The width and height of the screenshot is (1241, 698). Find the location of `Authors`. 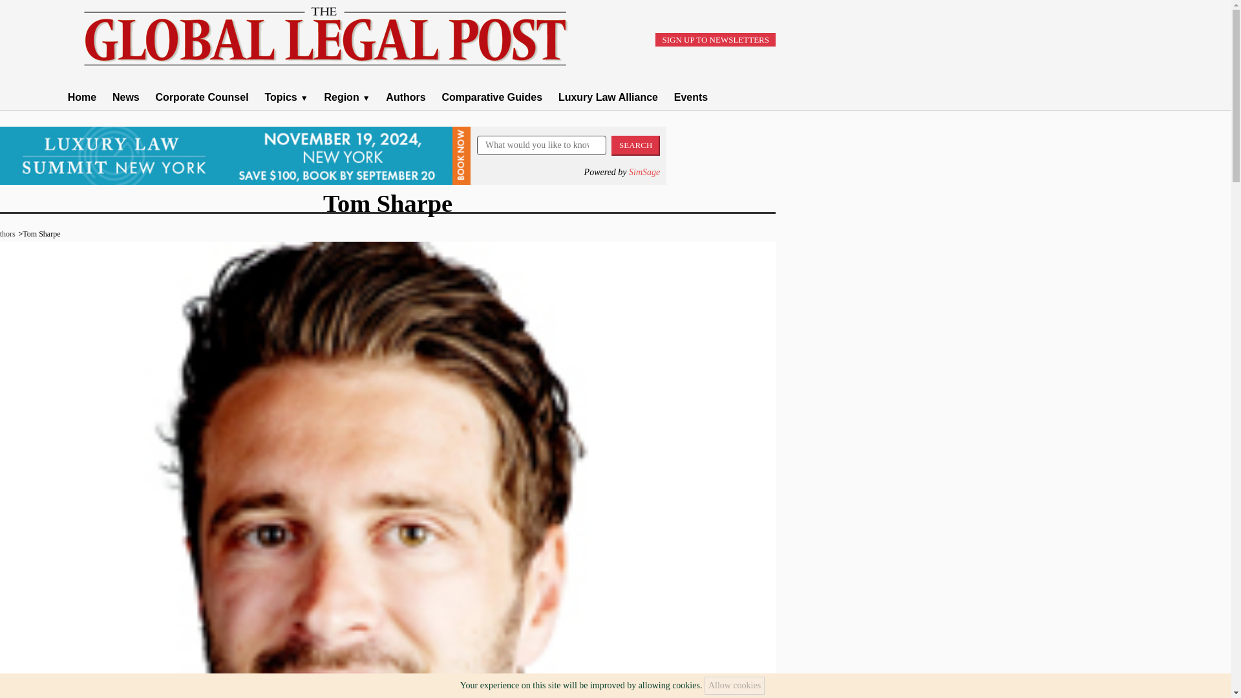

Authors is located at coordinates (406, 97).